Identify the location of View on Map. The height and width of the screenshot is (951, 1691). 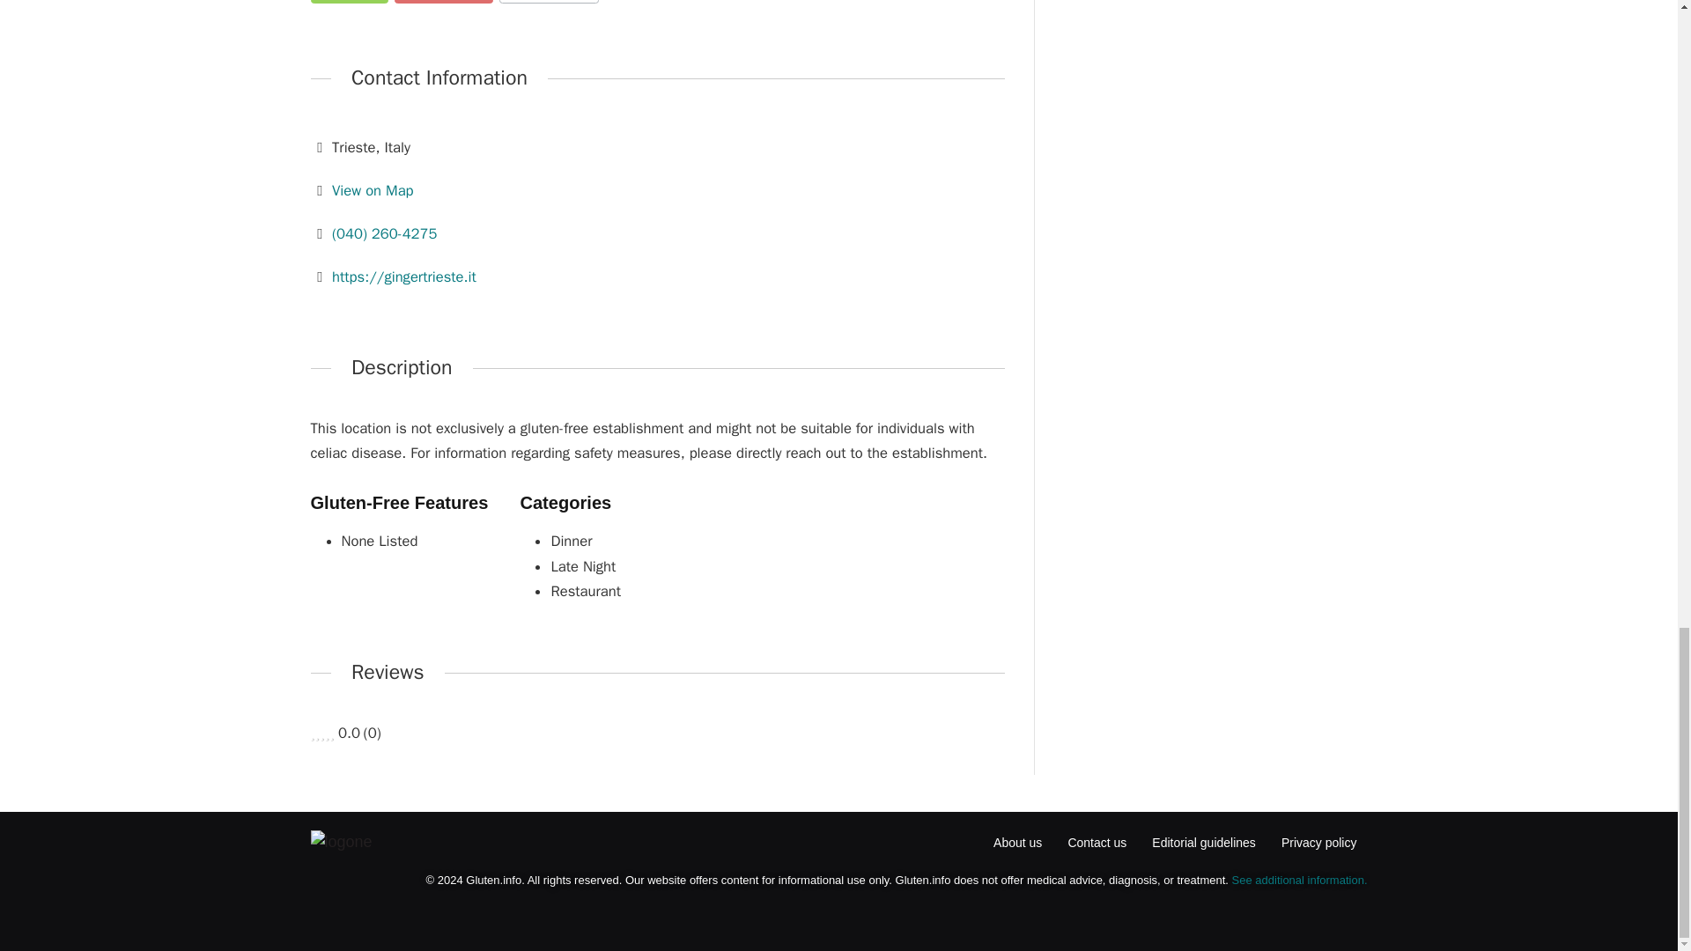
(372, 190).